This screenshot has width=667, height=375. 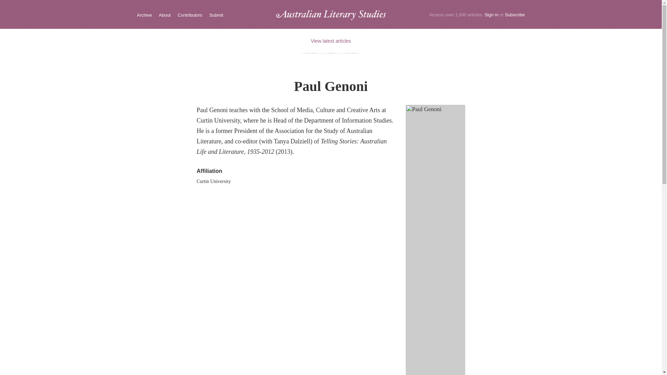 What do you see at coordinates (331, 15) in the screenshot?
I see `ALS logo` at bounding box center [331, 15].